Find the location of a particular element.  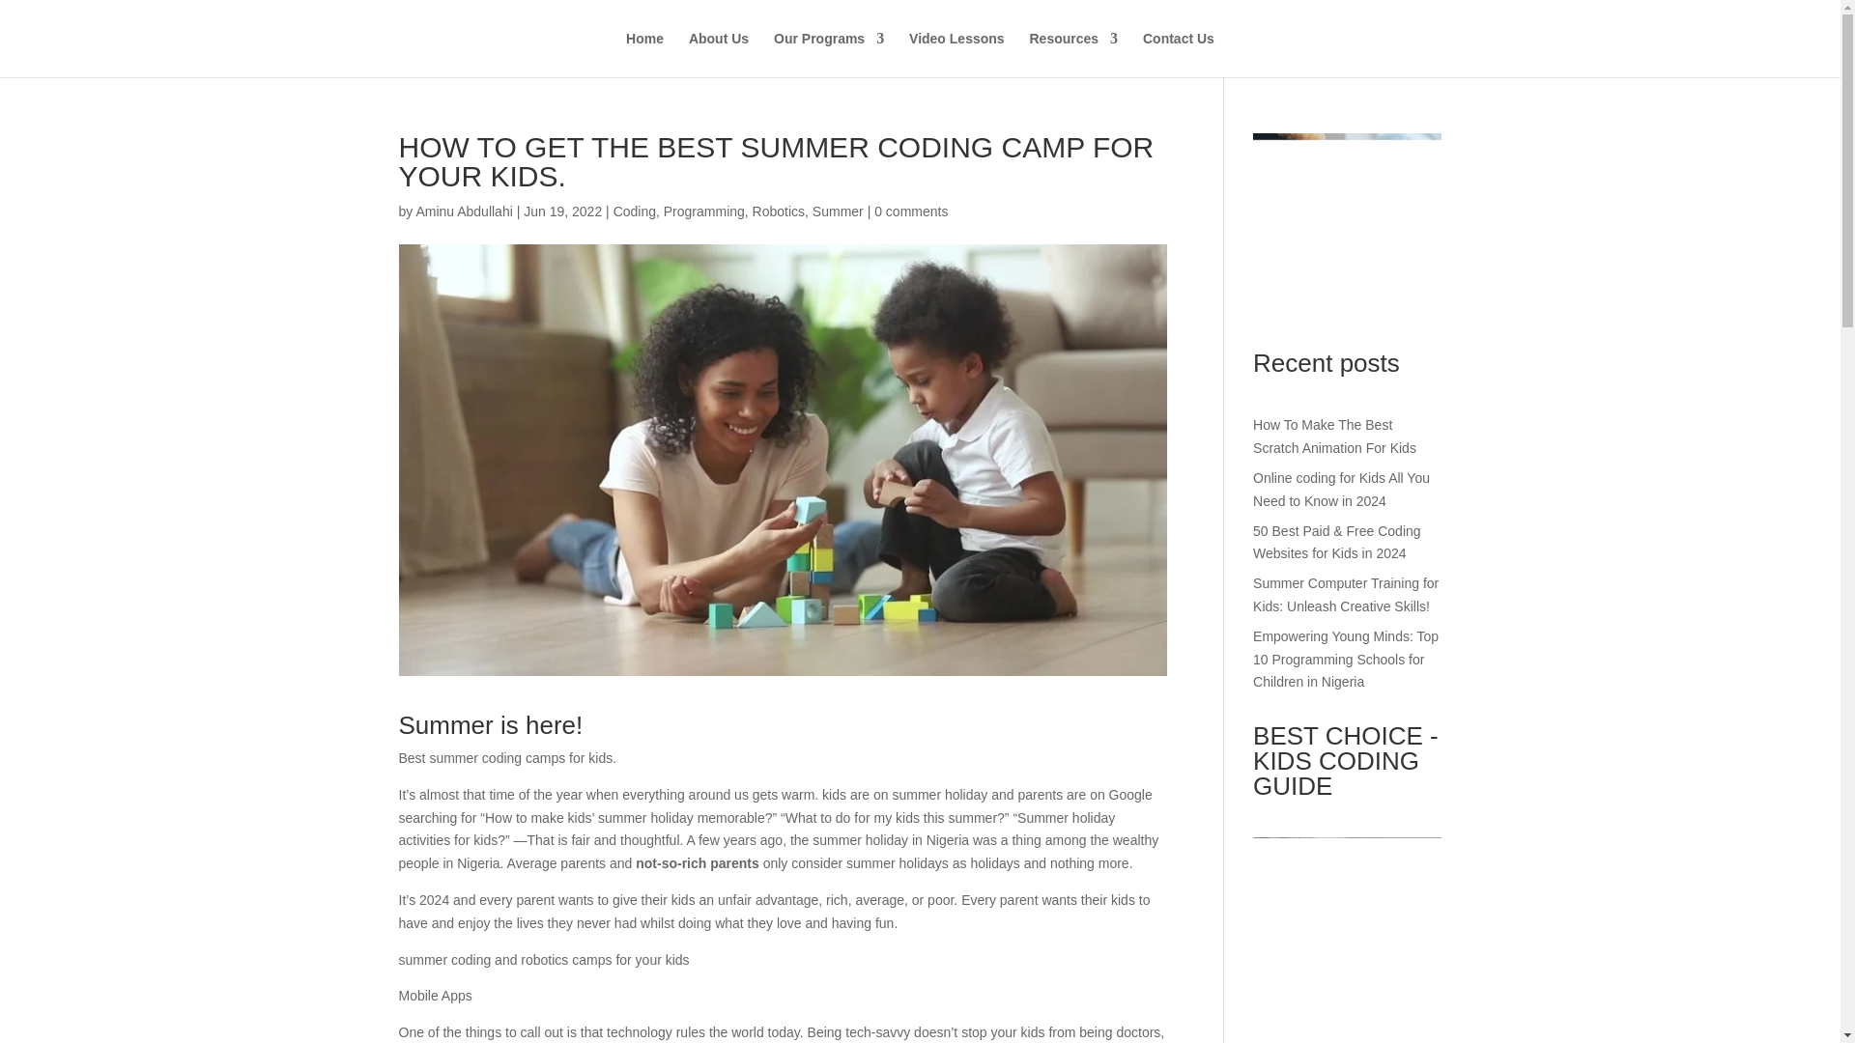

Contact Us is located at coordinates (1179, 54).